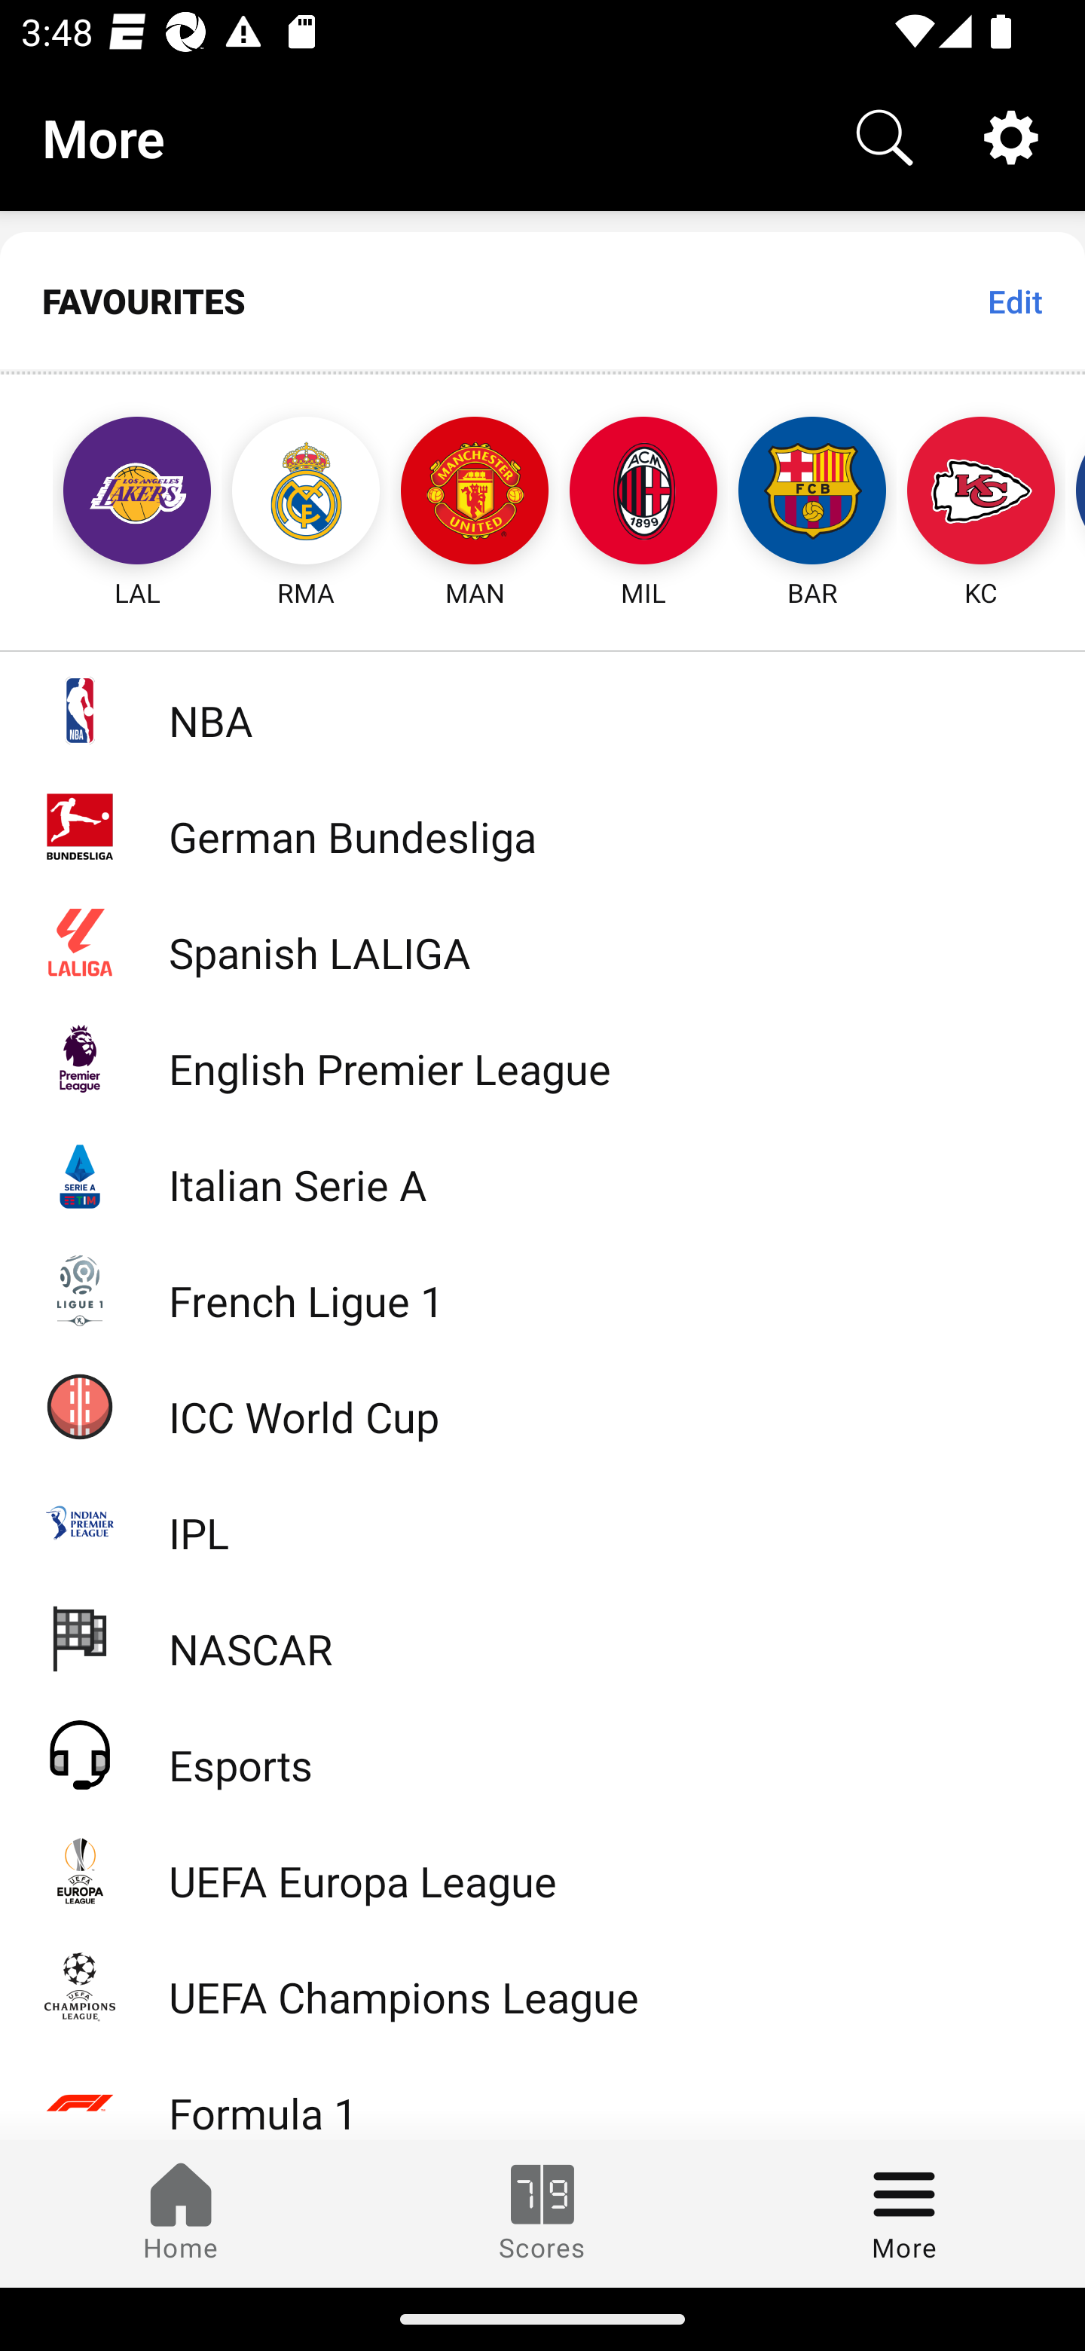 Image resolution: width=1085 pixels, height=2351 pixels. I want to click on RMA Real Madrid, so click(306, 493).